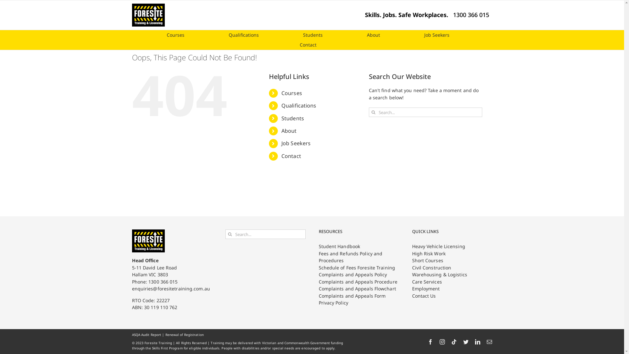 The height and width of the screenshot is (354, 629). What do you see at coordinates (155, 307) in the screenshot?
I see `ABN: 30 119 110 762` at bounding box center [155, 307].